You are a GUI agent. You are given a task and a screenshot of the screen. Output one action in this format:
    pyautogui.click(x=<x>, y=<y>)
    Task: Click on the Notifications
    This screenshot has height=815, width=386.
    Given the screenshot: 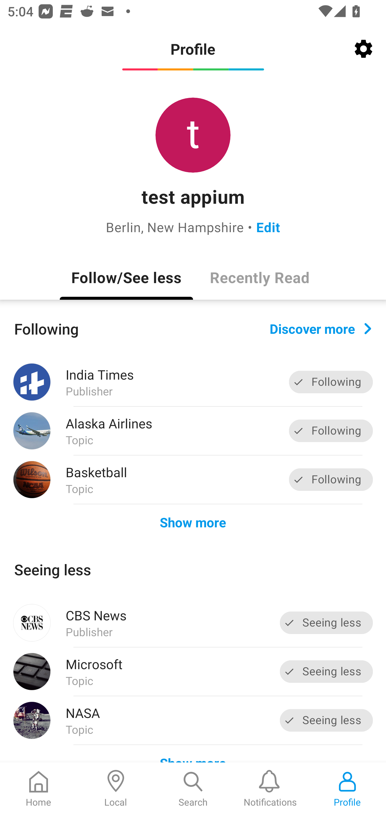 What is the action you would take?
    pyautogui.click(x=270, y=789)
    